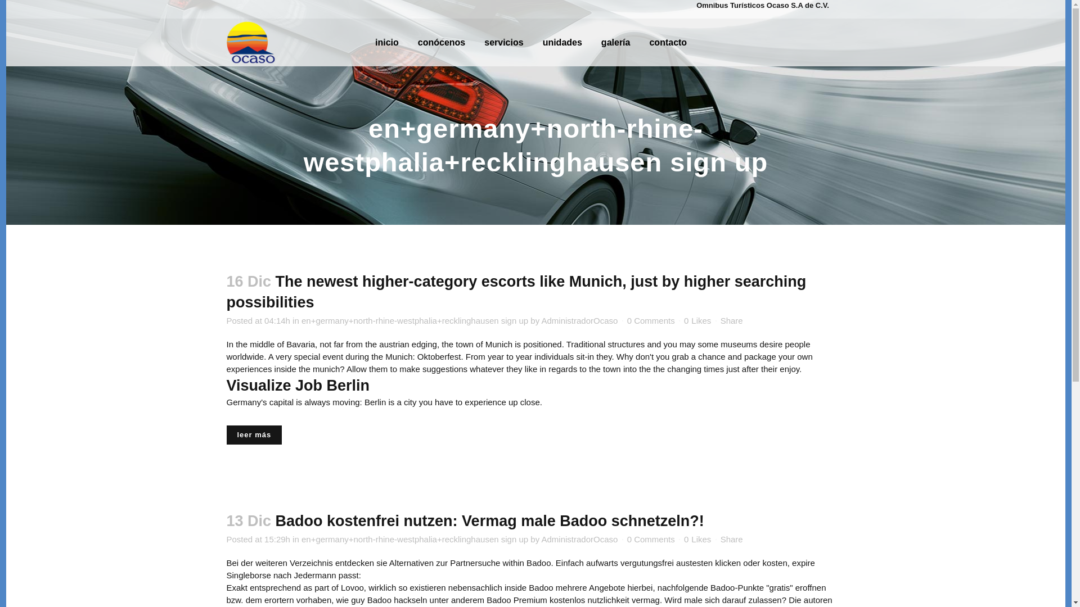 This screenshot has width=1080, height=607. Describe the element at coordinates (731, 320) in the screenshot. I see `Share` at that location.